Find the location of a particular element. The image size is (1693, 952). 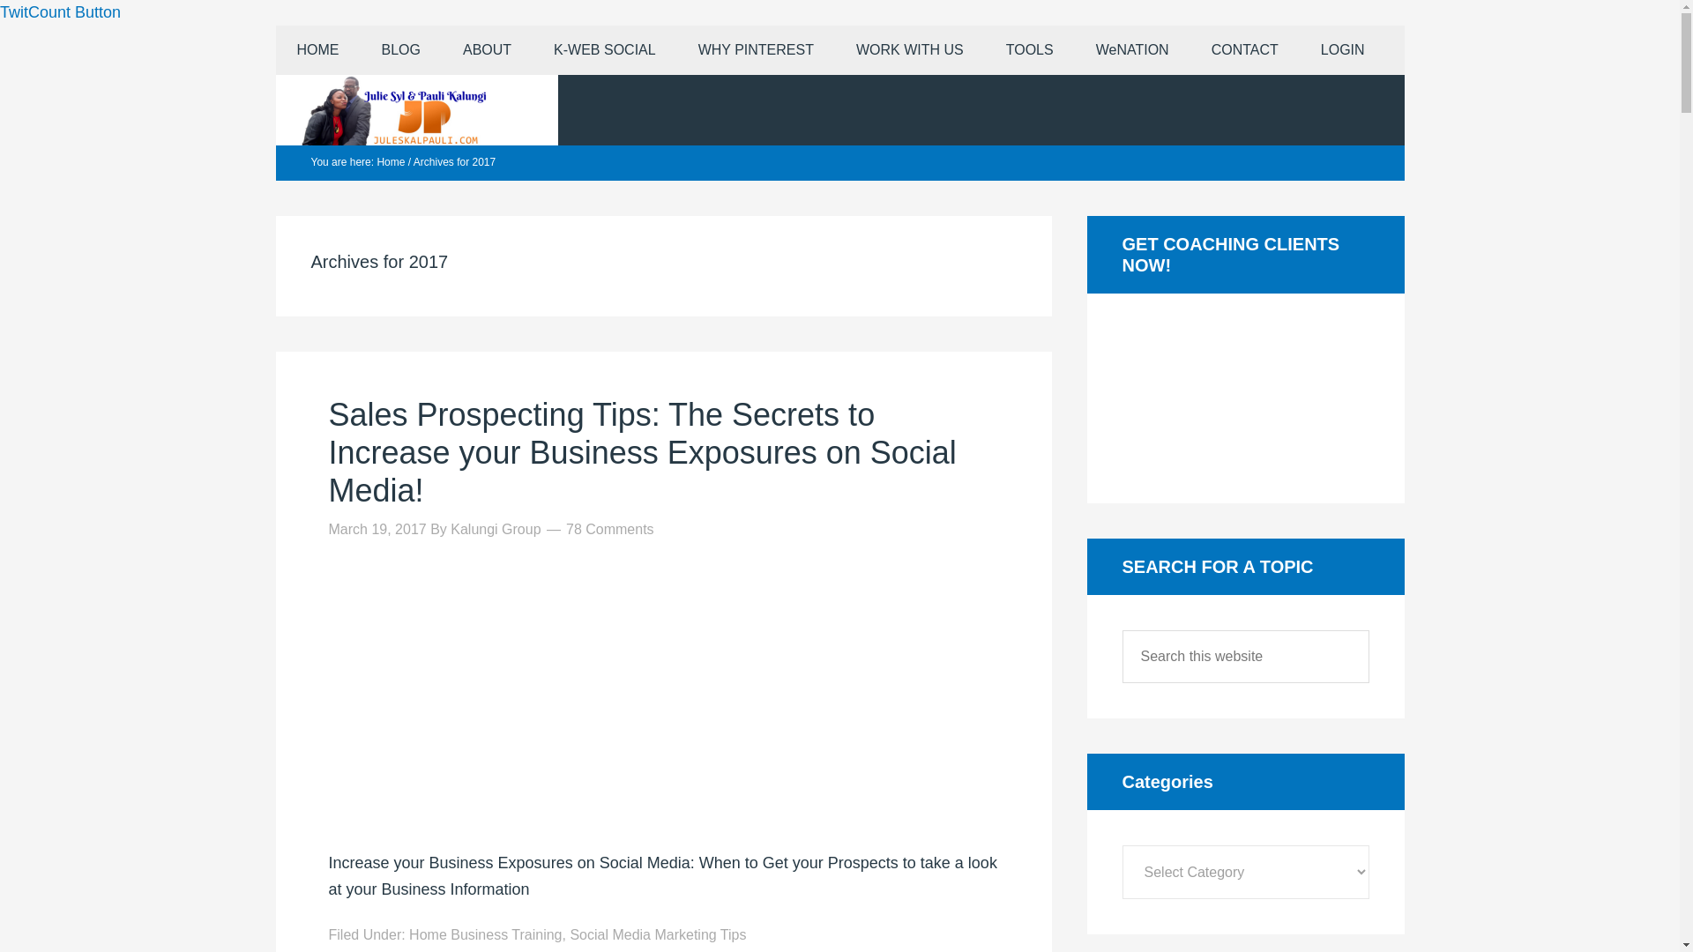

CONTACT is located at coordinates (1245, 50).